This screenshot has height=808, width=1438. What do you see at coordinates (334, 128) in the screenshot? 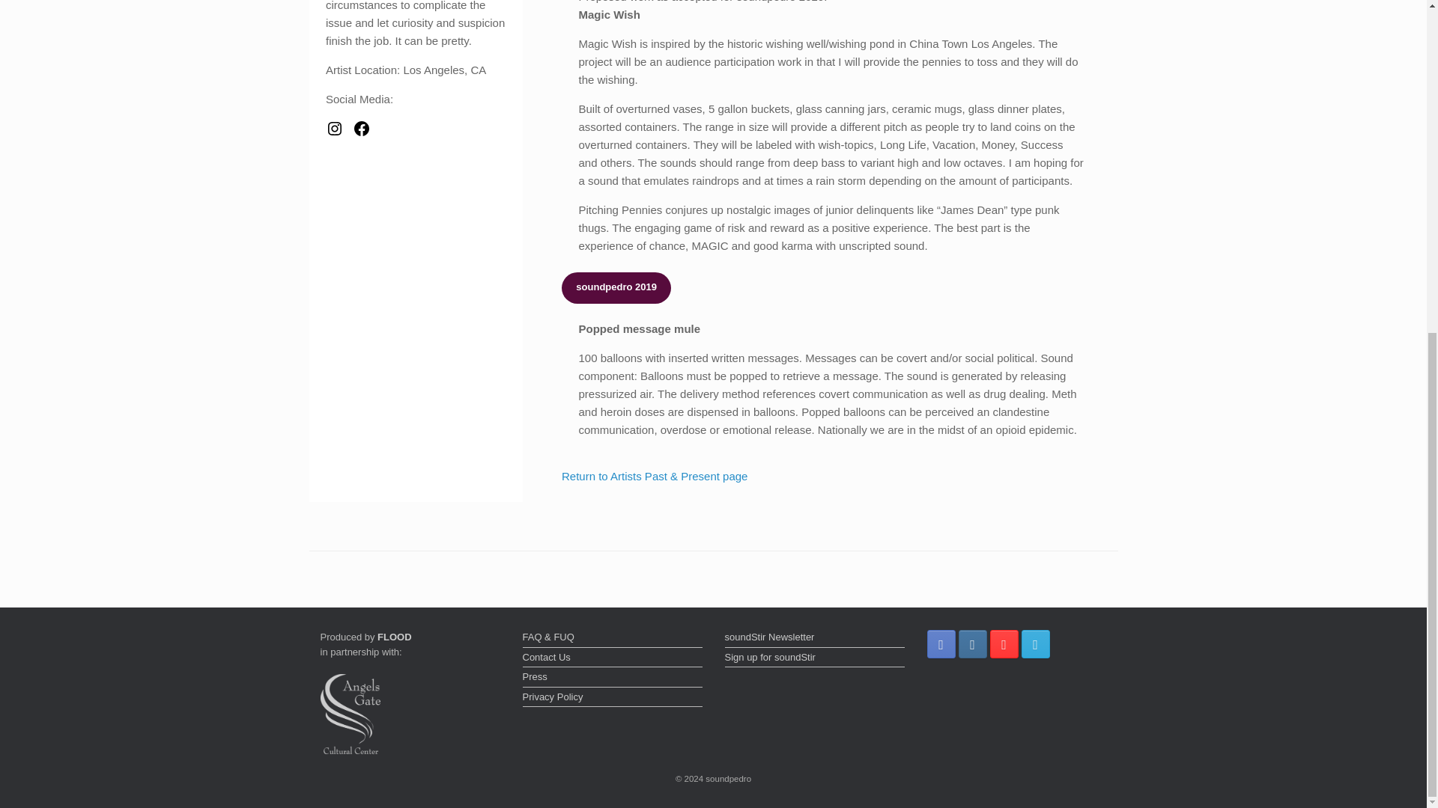
I see `Instagram` at bounding box center [334, 128].